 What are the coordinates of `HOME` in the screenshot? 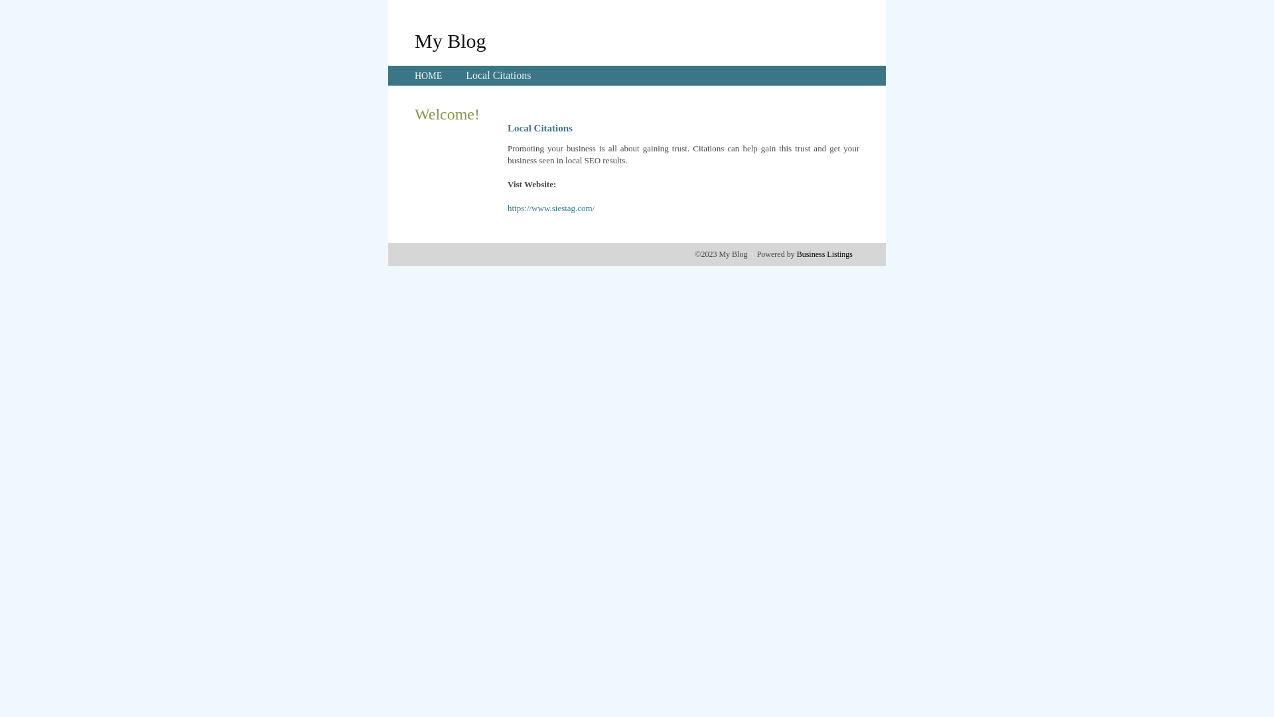 It's located at (429, 76).